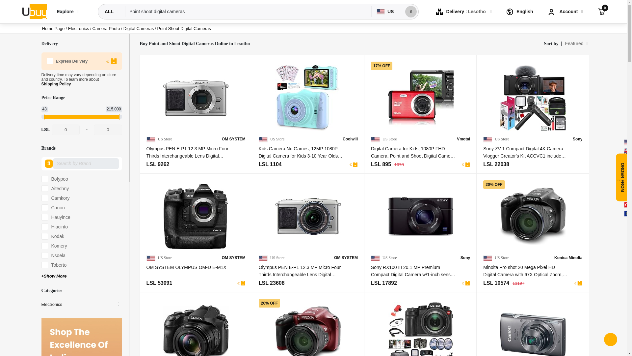  I want to click on US, so click(386, 12).